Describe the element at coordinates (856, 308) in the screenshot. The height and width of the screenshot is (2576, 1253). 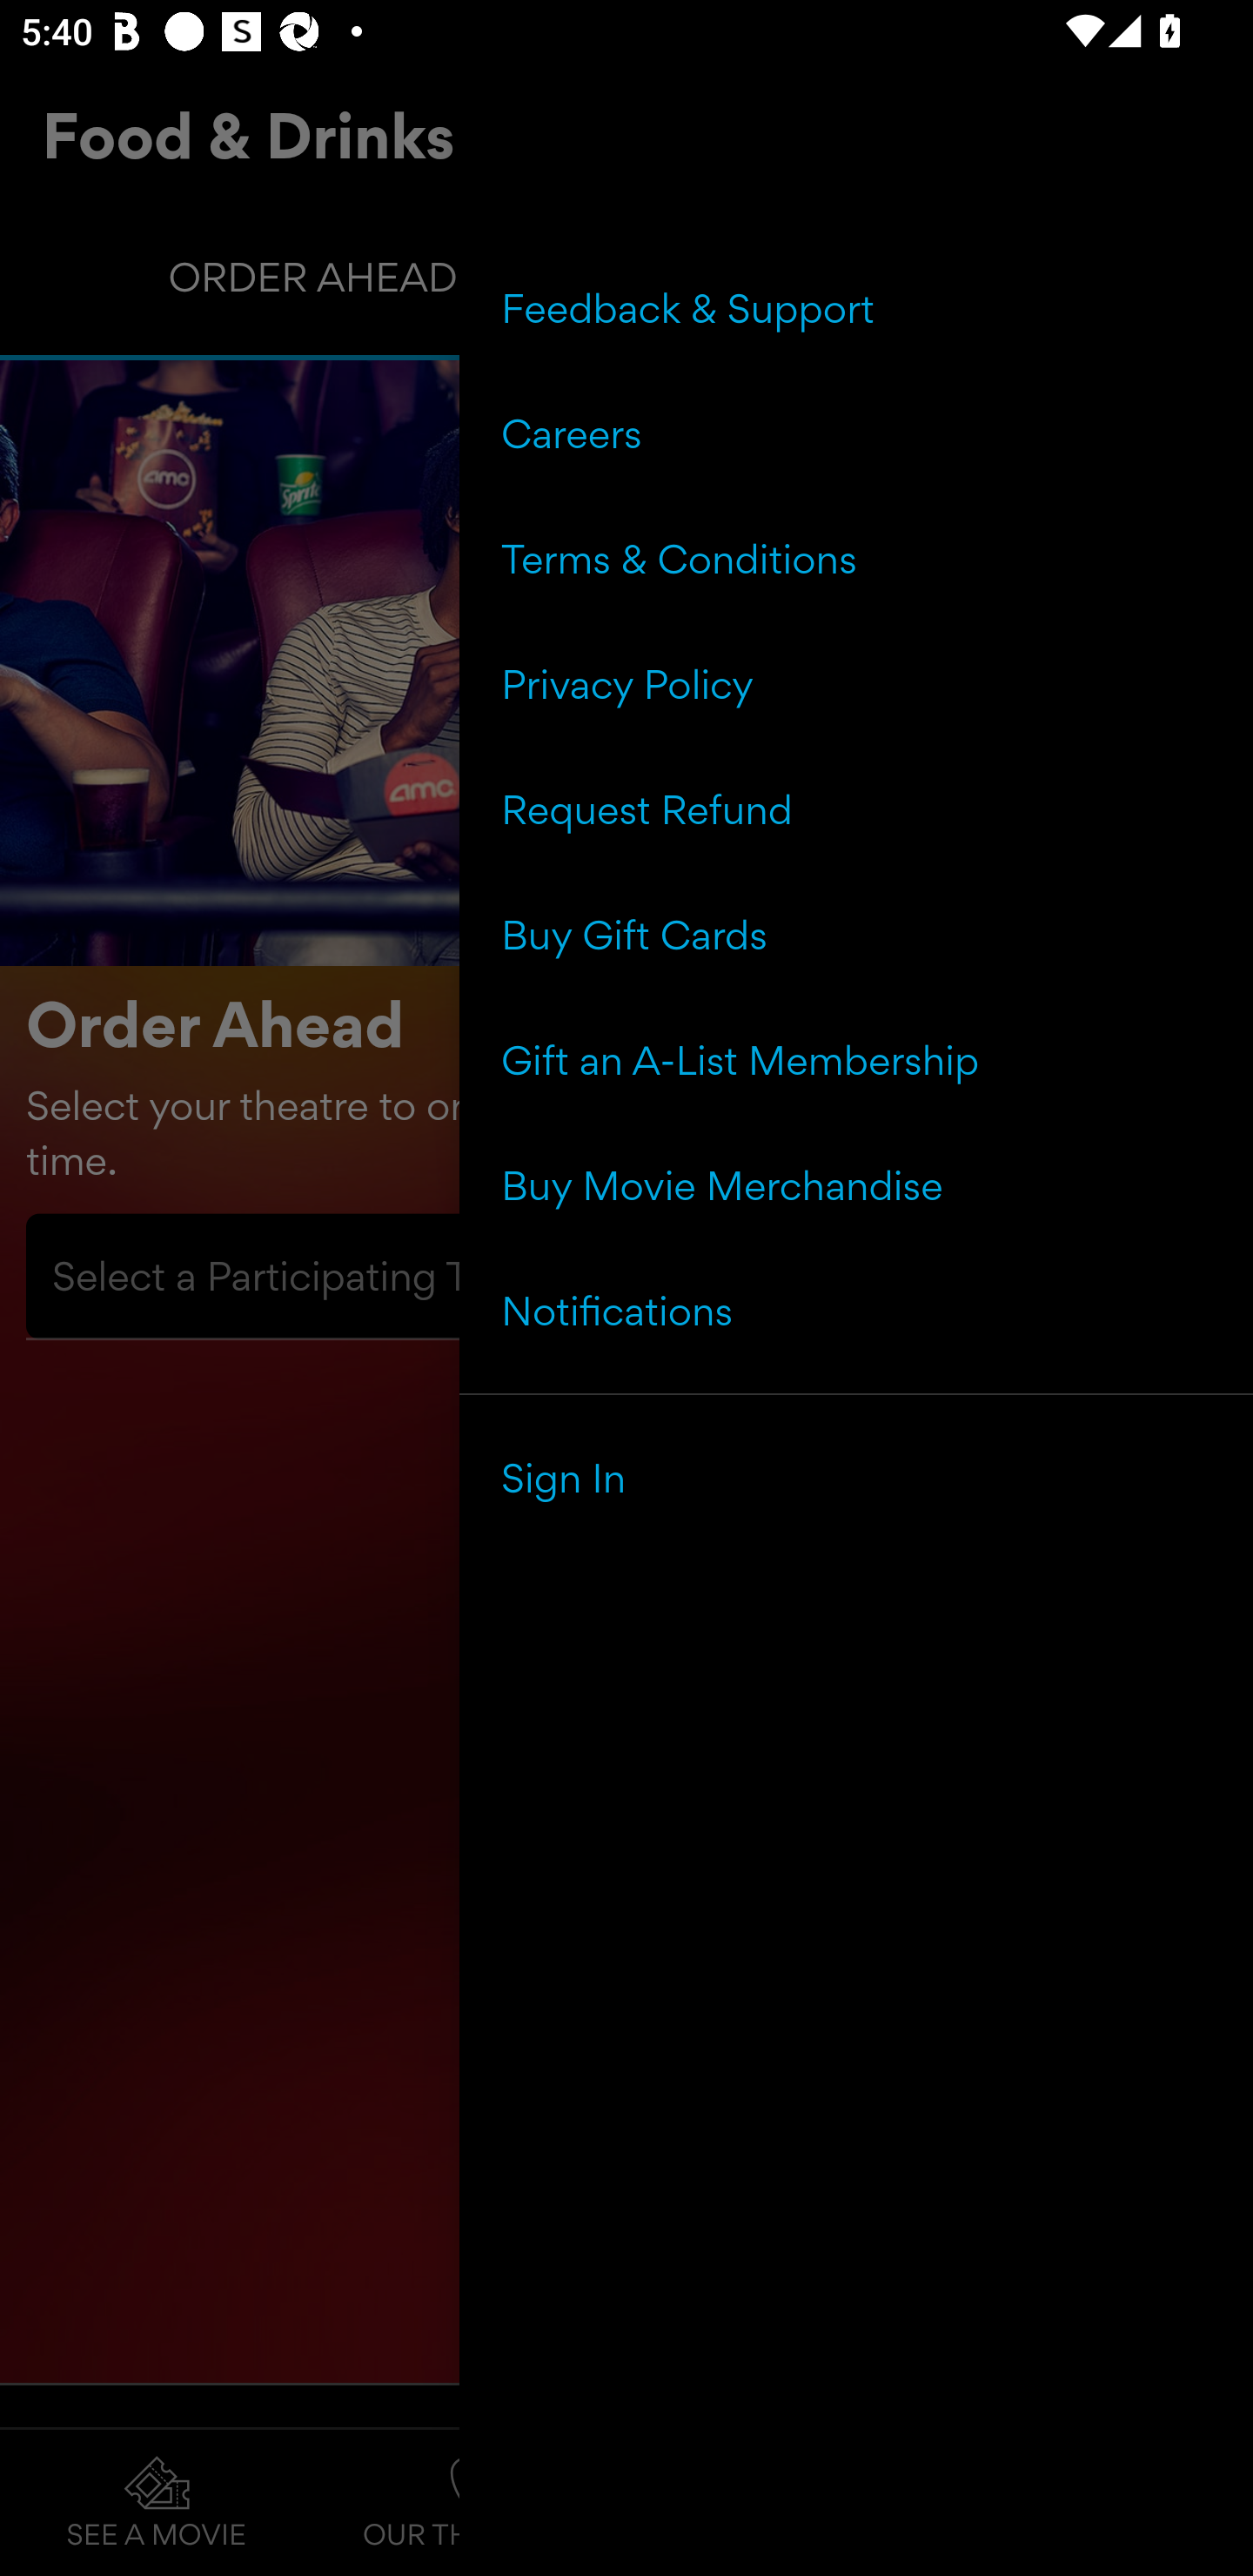
I see `Feedback & Support` at that location.